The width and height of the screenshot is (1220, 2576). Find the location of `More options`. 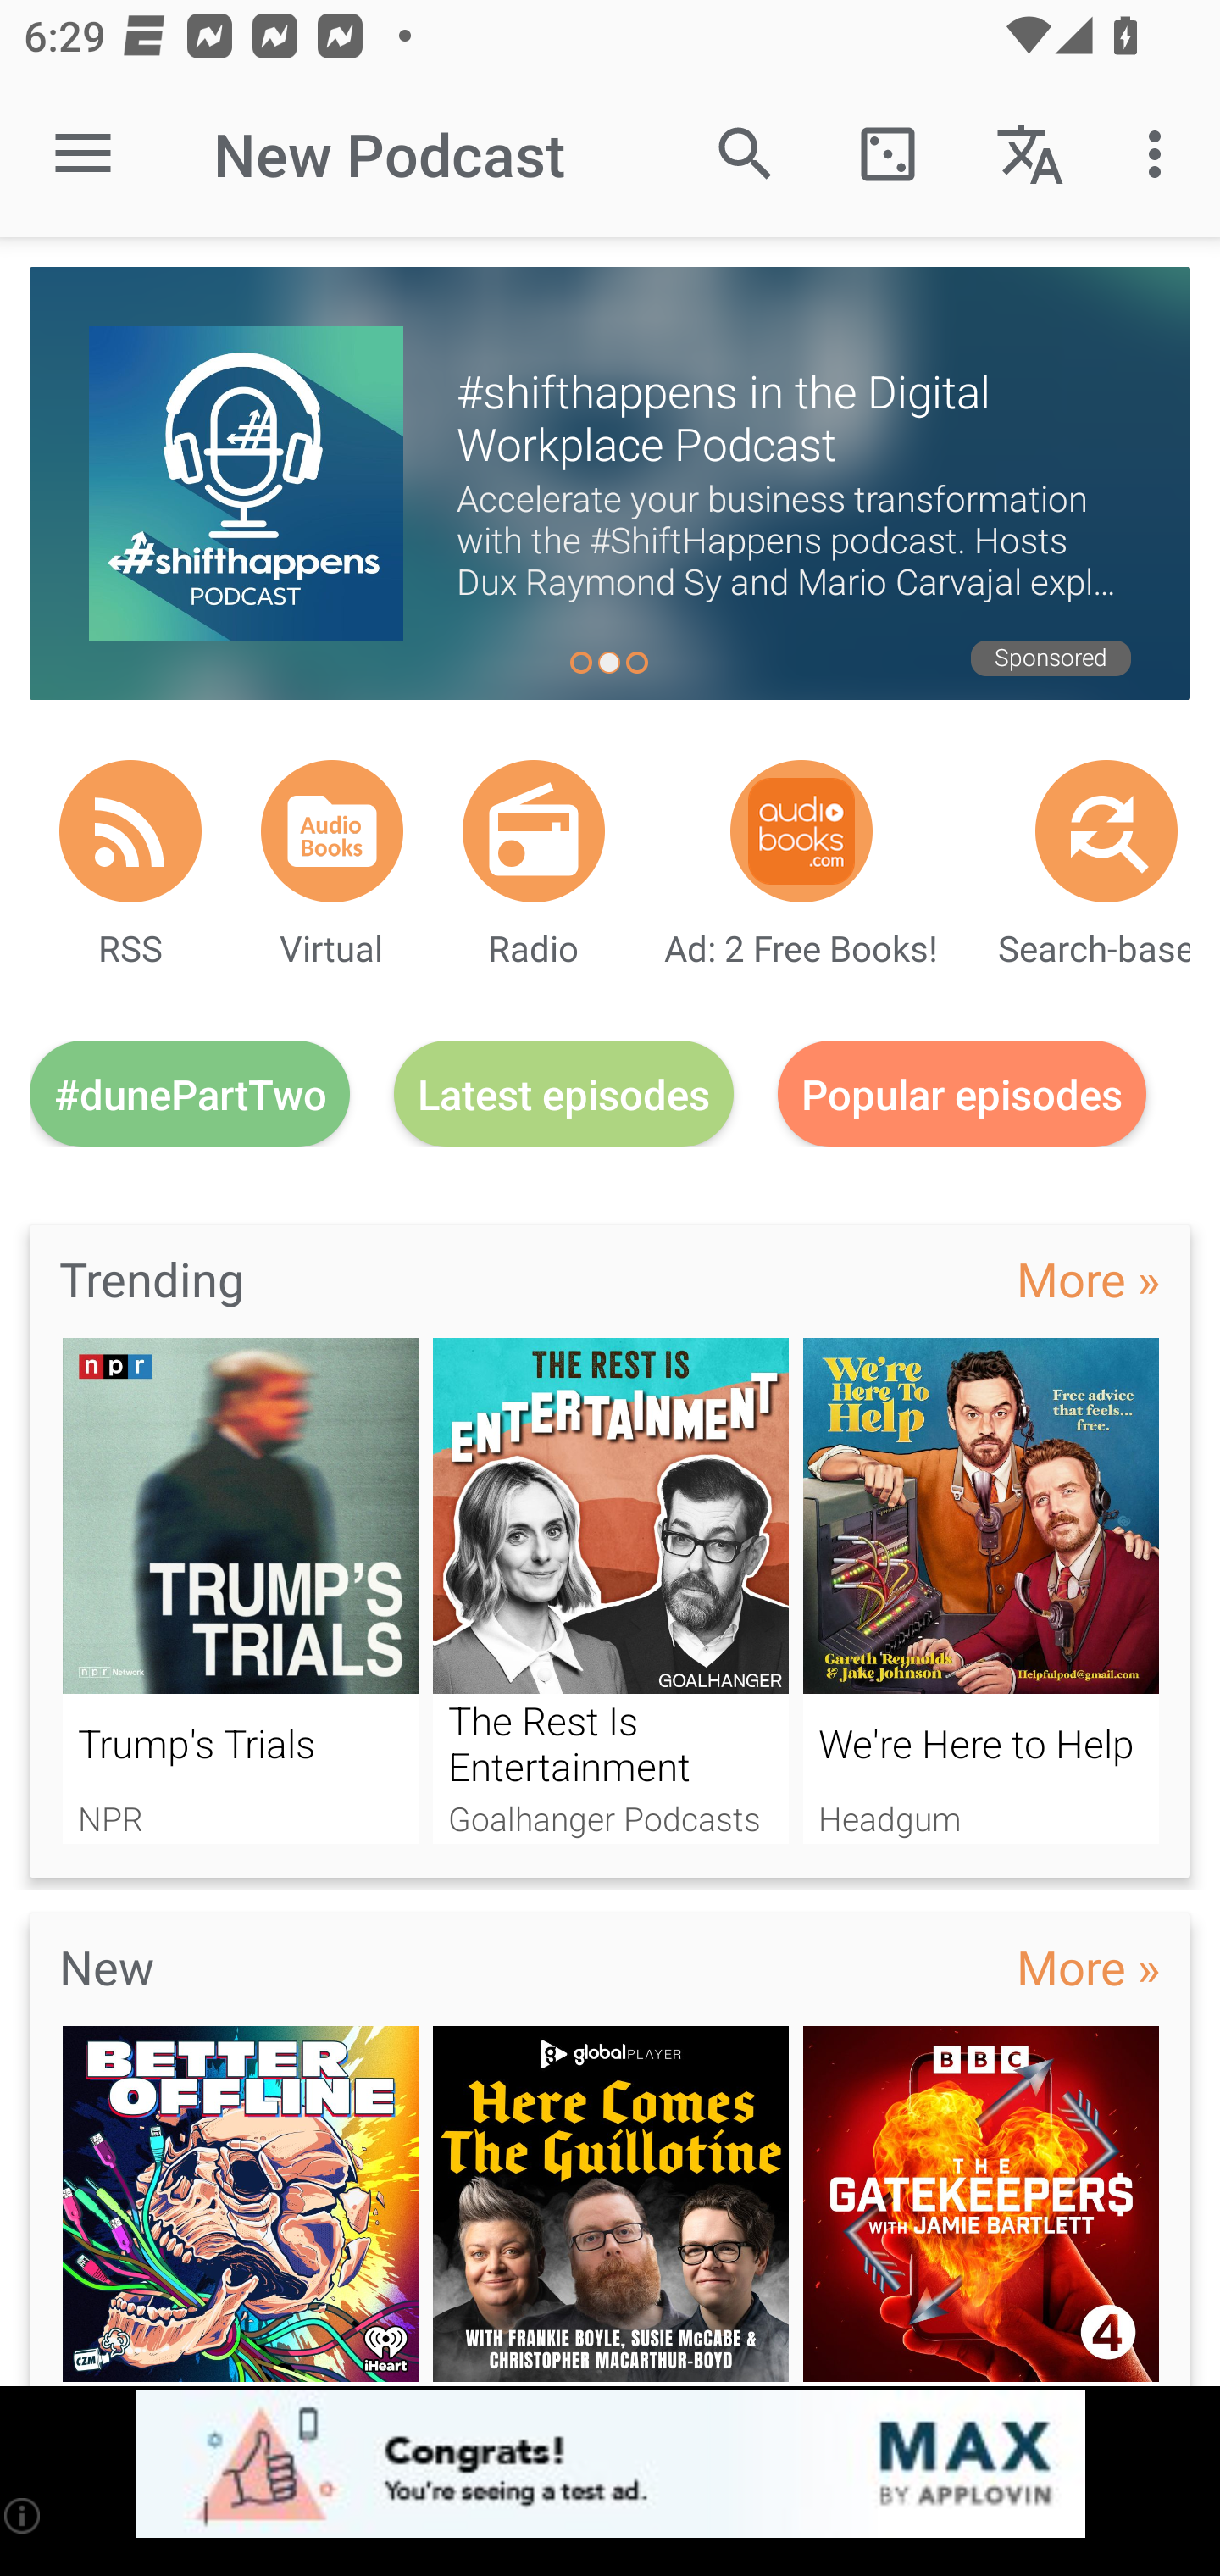

More options is located at coordinates (1161, 154).